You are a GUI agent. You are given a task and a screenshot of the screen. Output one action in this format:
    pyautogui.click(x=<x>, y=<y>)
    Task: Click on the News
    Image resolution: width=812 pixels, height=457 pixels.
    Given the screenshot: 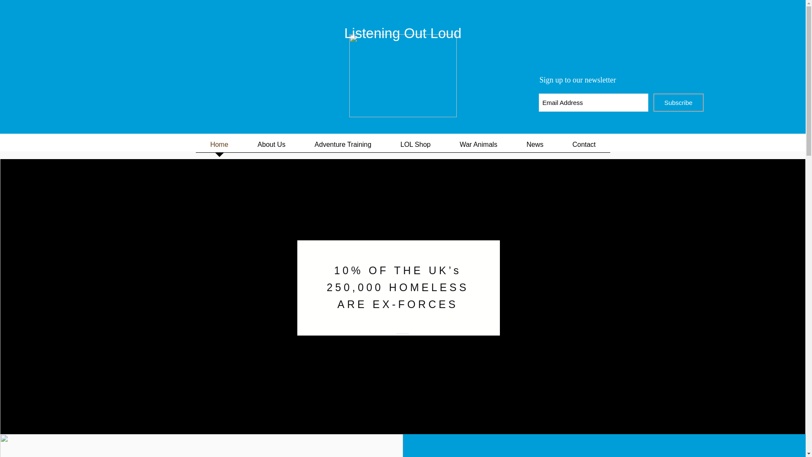 What is the action you would take?
    pyautogui.click(x=535, y=147)
    